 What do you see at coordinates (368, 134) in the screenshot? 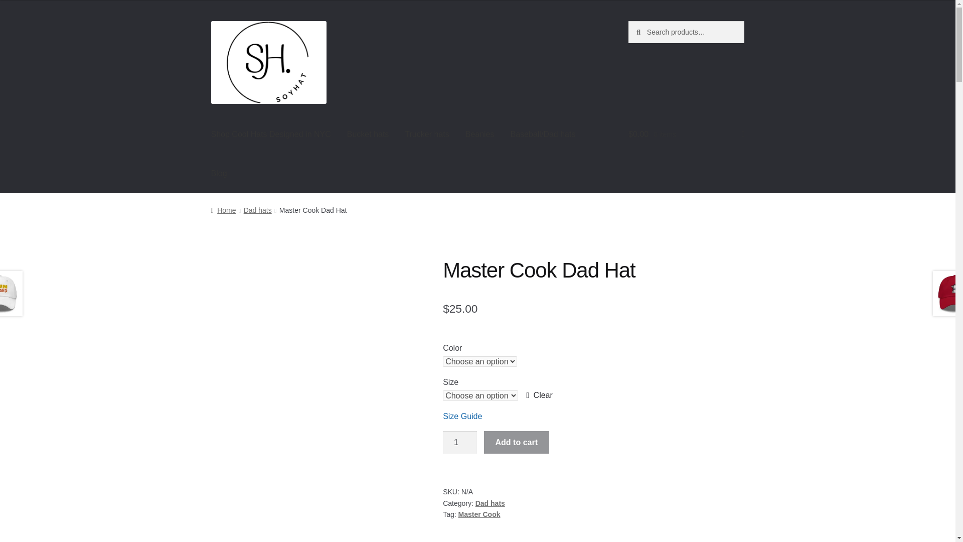
I see `Bucket hats` at bounding box center [368, 134].